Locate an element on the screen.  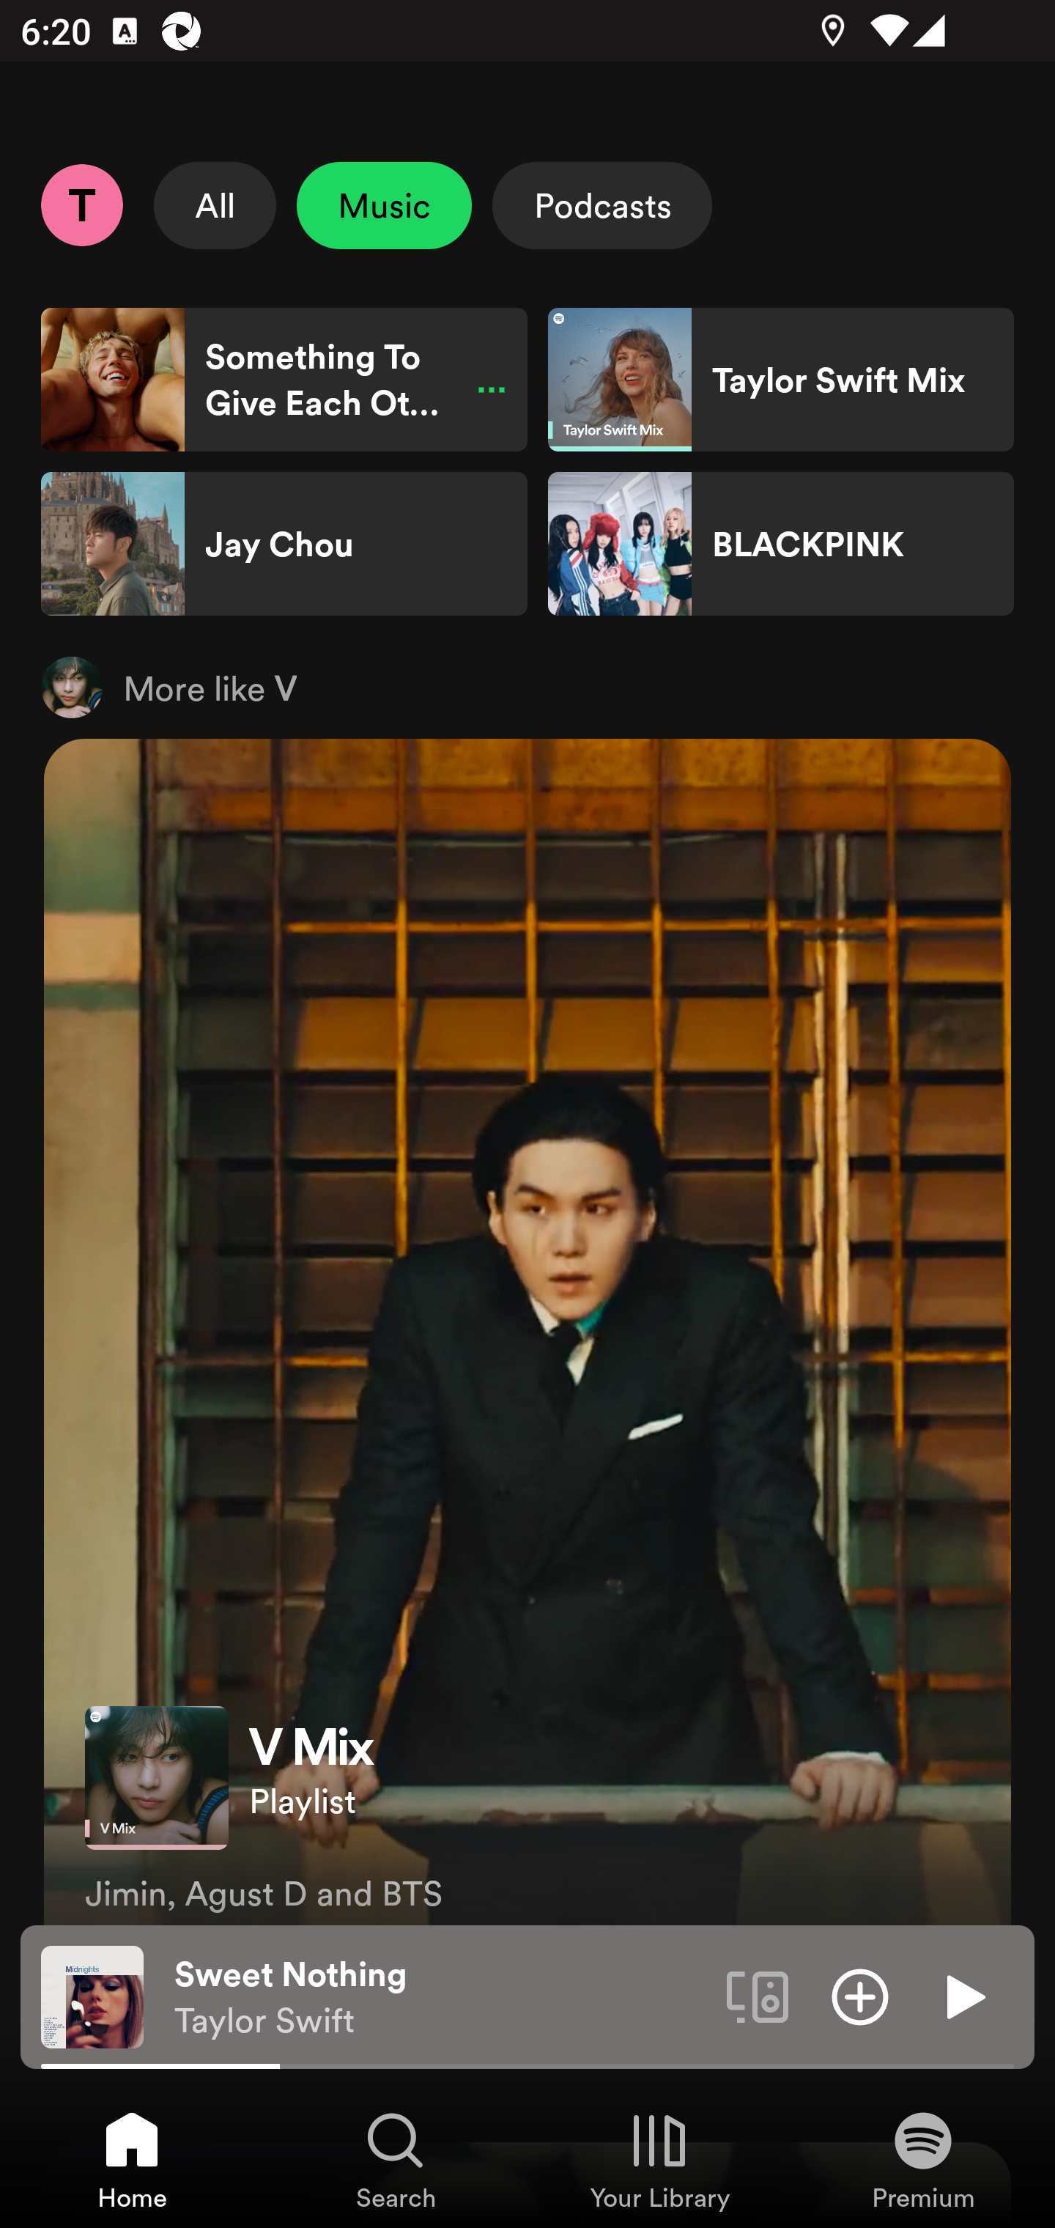
Add item is located at coordinates (860, 1996).